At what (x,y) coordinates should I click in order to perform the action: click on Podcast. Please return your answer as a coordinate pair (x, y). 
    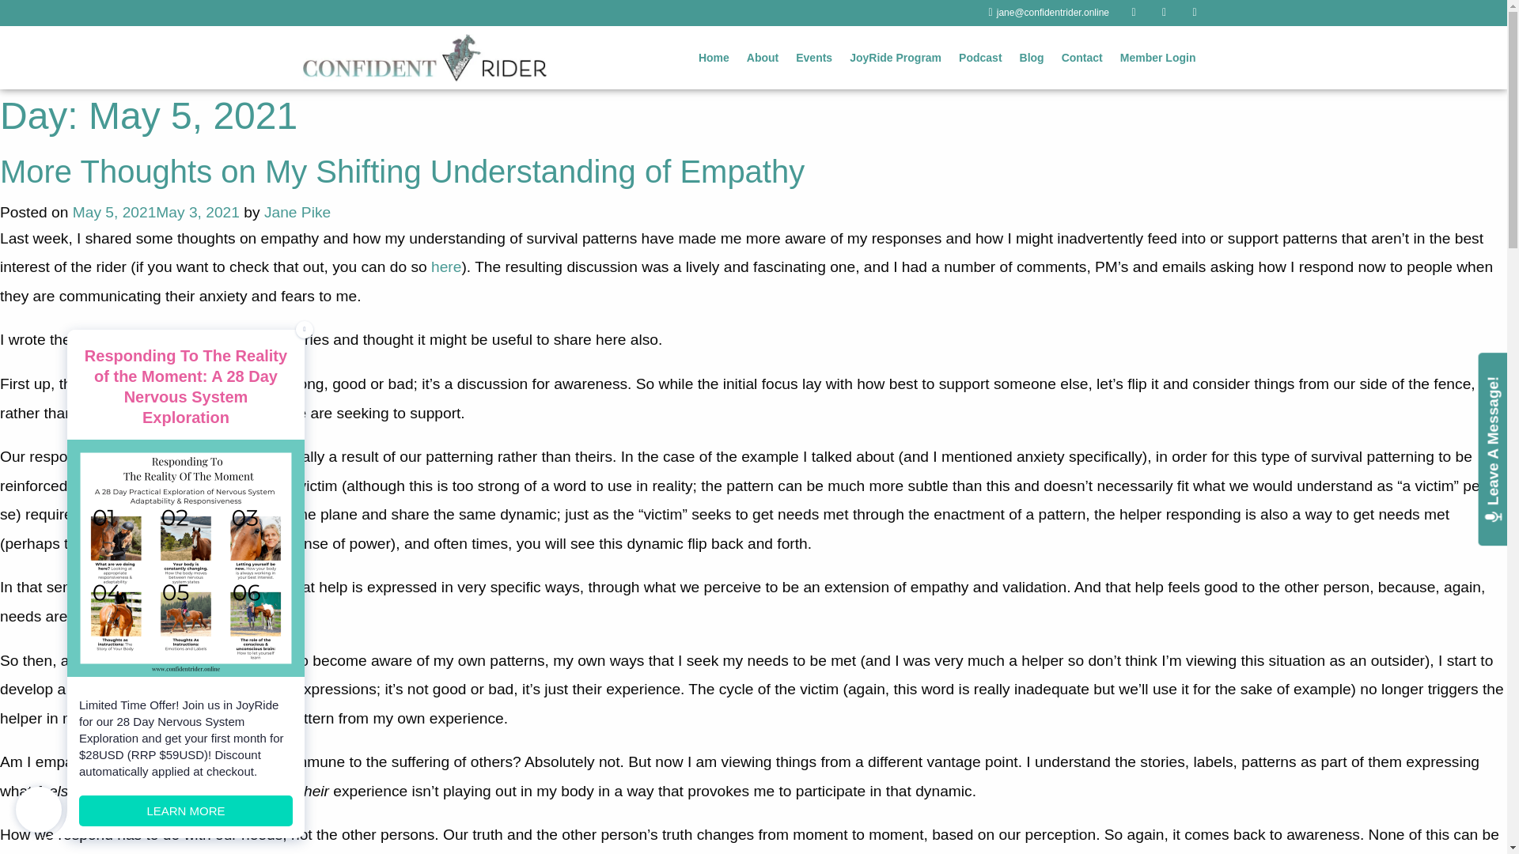
    Looking at the image, I should click on (979, 57).